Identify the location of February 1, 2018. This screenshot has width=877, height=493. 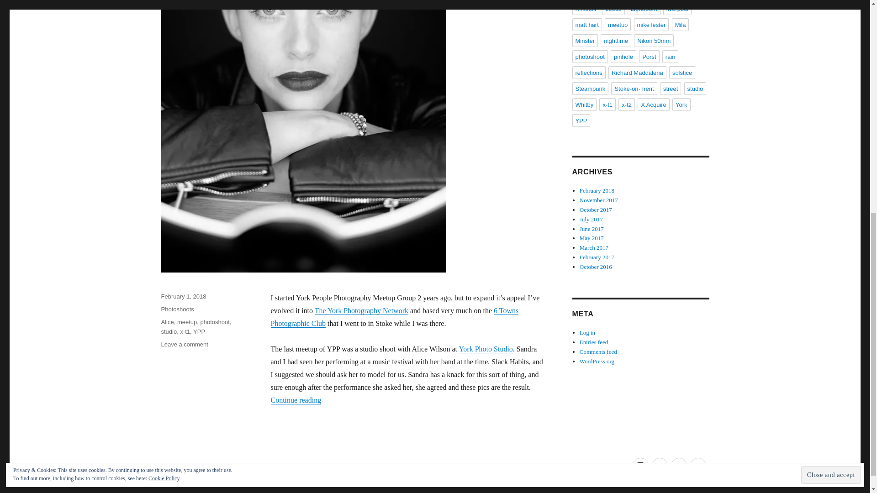
(485, 348).